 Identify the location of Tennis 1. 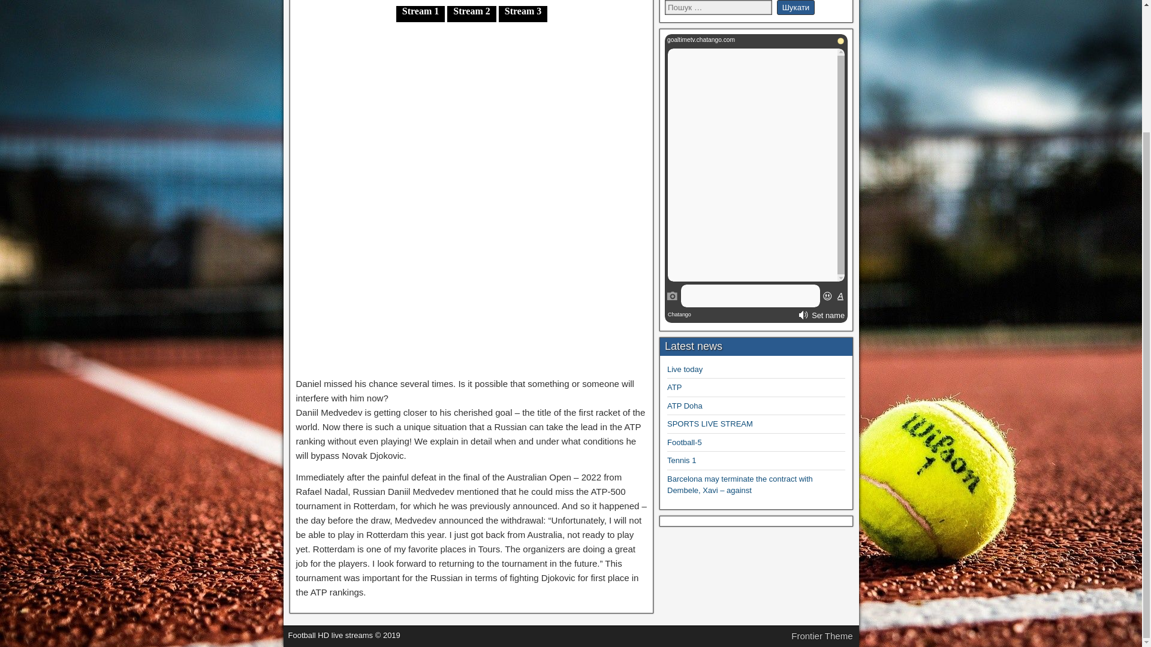
(682, 460).